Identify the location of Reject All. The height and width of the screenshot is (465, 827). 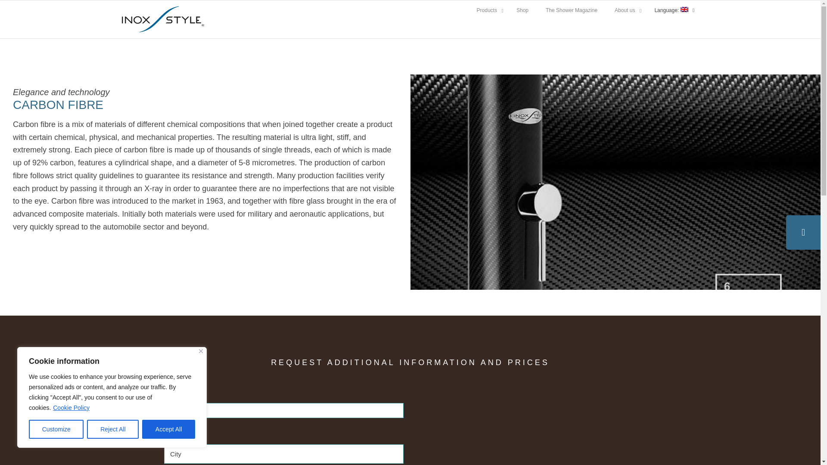
(113, 429).